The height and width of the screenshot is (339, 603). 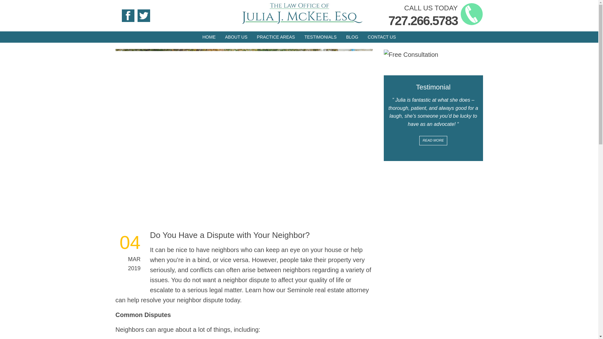 What do you see at coordinates (382, 37) in the screenshot?
I see `CONTACT US` at bounding box center [382, 37].